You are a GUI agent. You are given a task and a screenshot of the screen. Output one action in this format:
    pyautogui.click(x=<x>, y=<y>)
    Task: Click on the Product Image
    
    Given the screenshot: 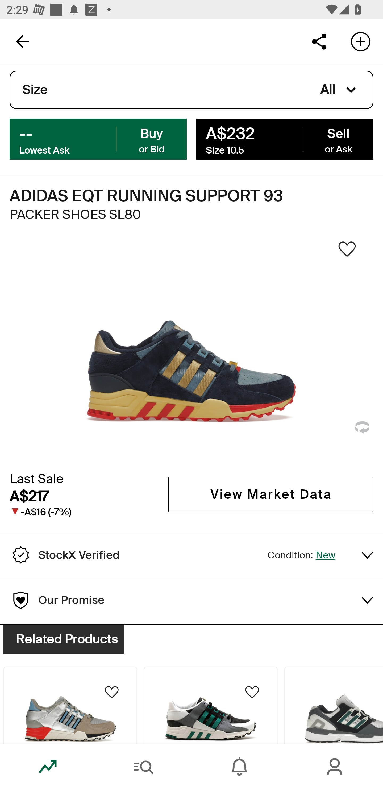 What is the action you would take?
    pyautogui.click(x=334, y=705)
    